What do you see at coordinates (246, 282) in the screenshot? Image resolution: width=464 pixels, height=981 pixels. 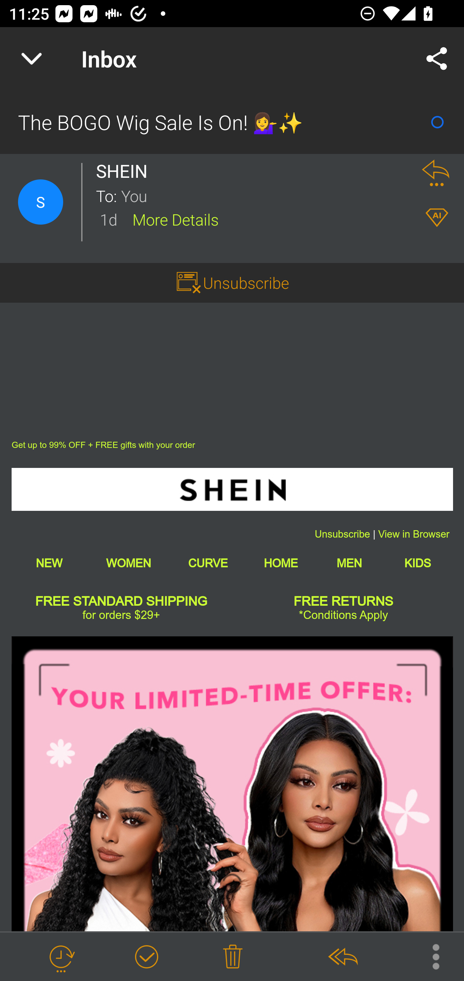 I see `Unsubscribe` at bounding box center [246, 282].